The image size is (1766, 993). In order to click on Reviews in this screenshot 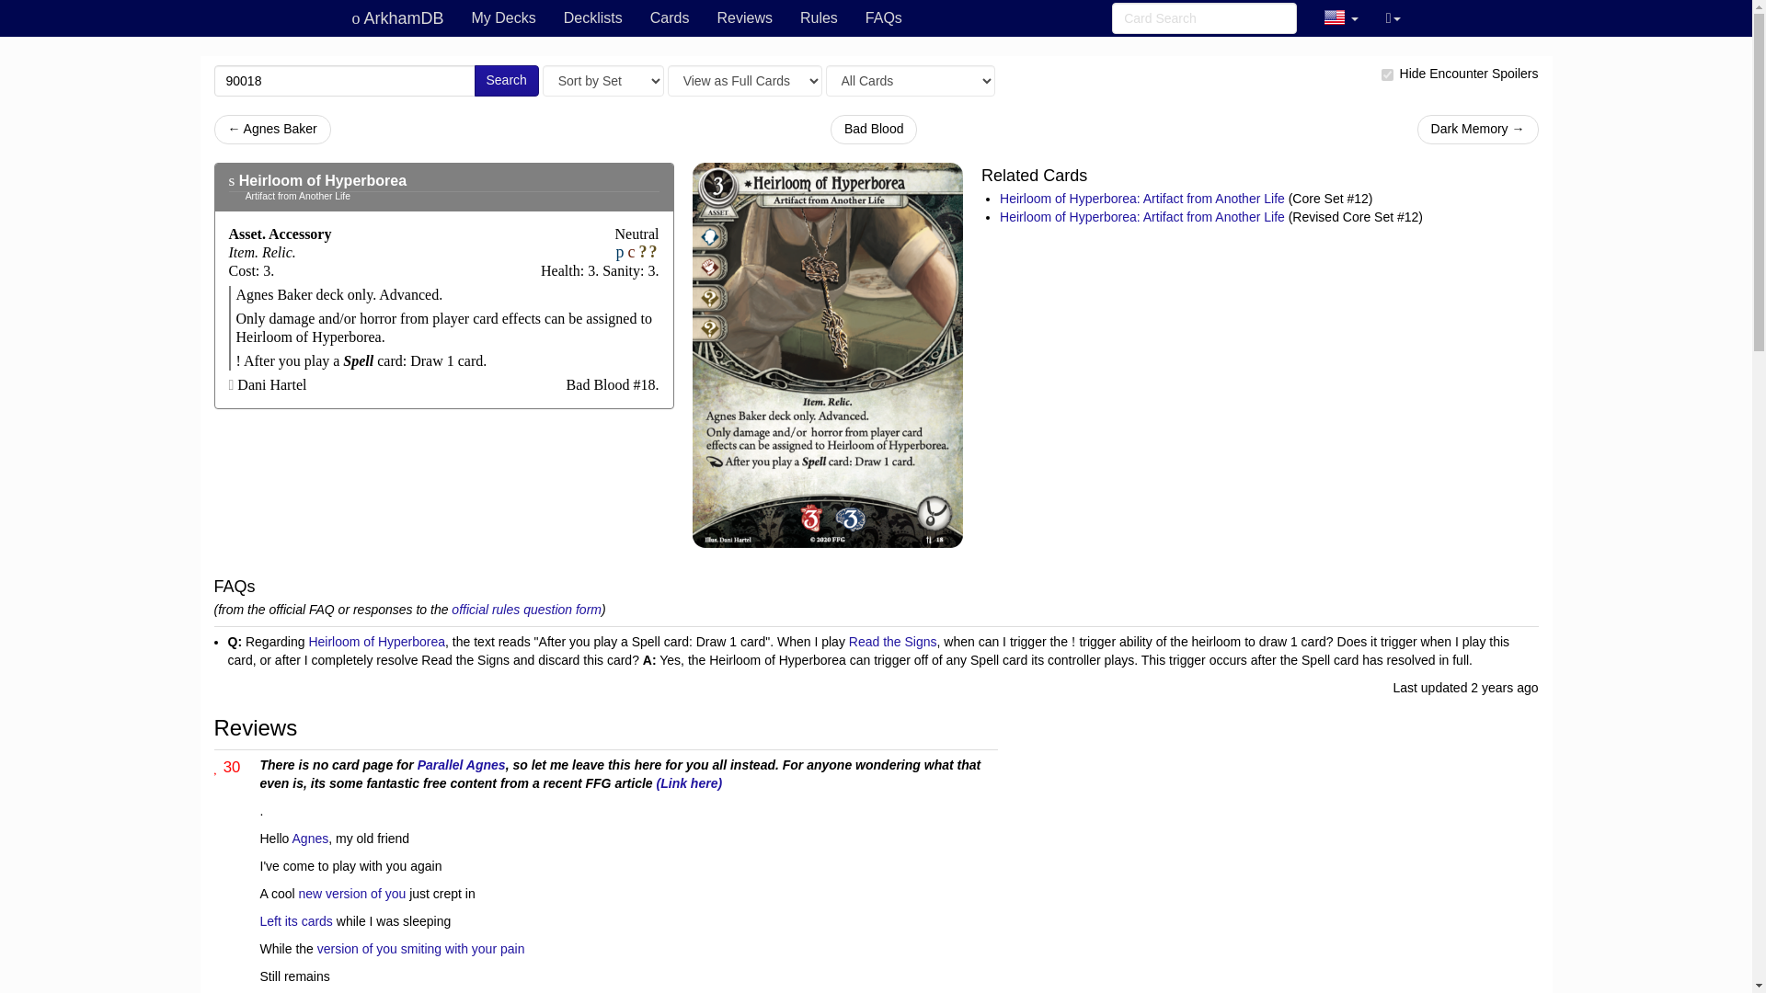, I will do `click(744, 18)`.